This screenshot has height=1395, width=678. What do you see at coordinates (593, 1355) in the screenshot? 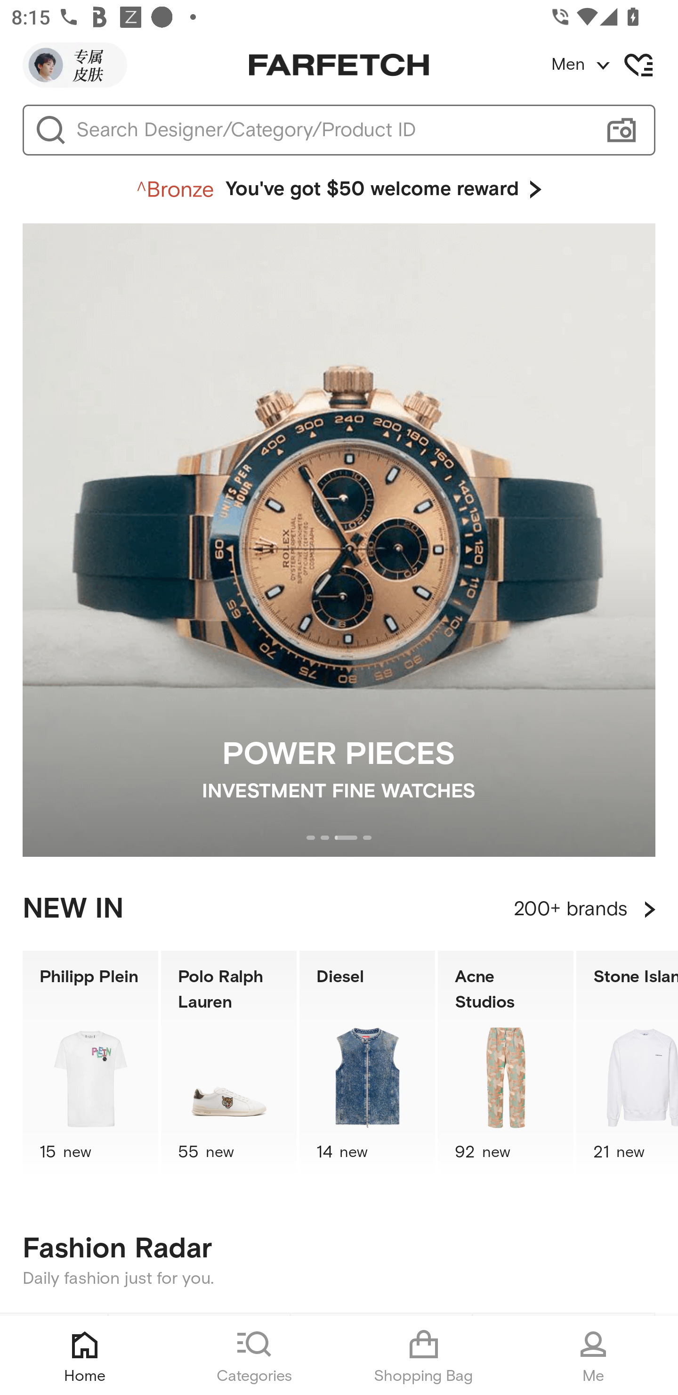
I see `Me` at bounding box center [593, 1355].